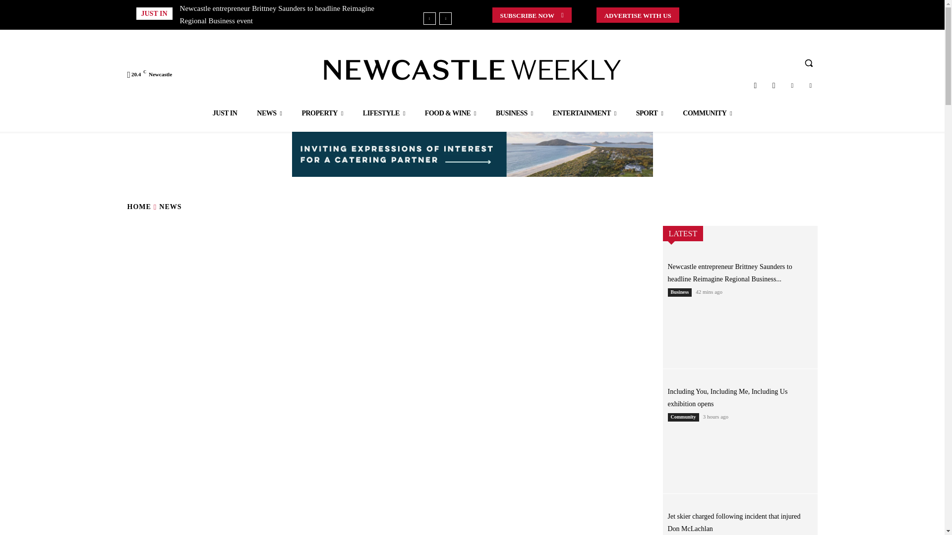  What do you see at coordinates (472, 69) in the screenshot?
I see `Newscastle Weekly` at bounding box center [472, 69].